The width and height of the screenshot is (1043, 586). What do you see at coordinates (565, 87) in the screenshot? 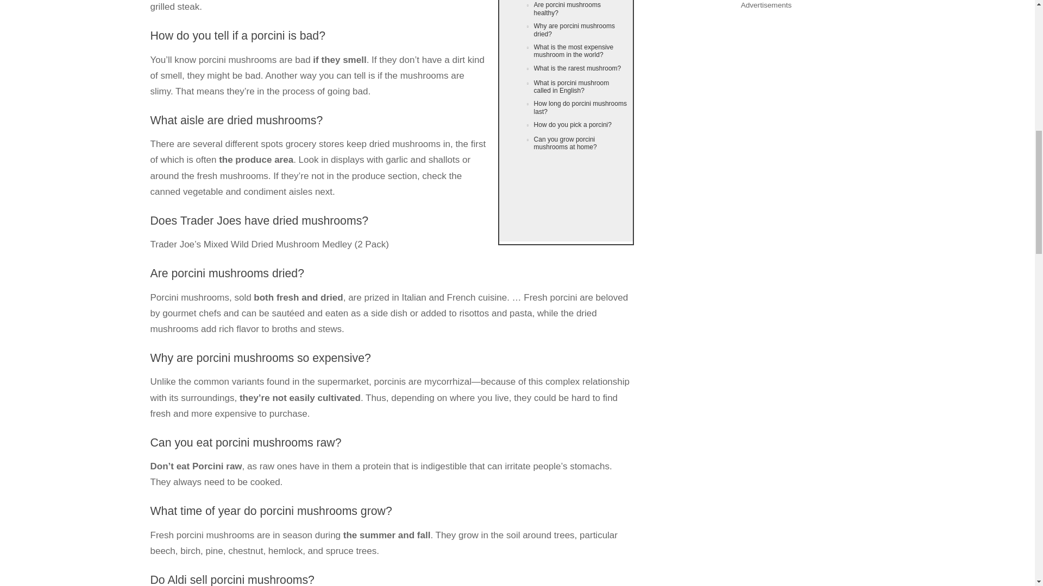
I see `What is porcini mushroom called in English?` at bounding box center [565, 87].